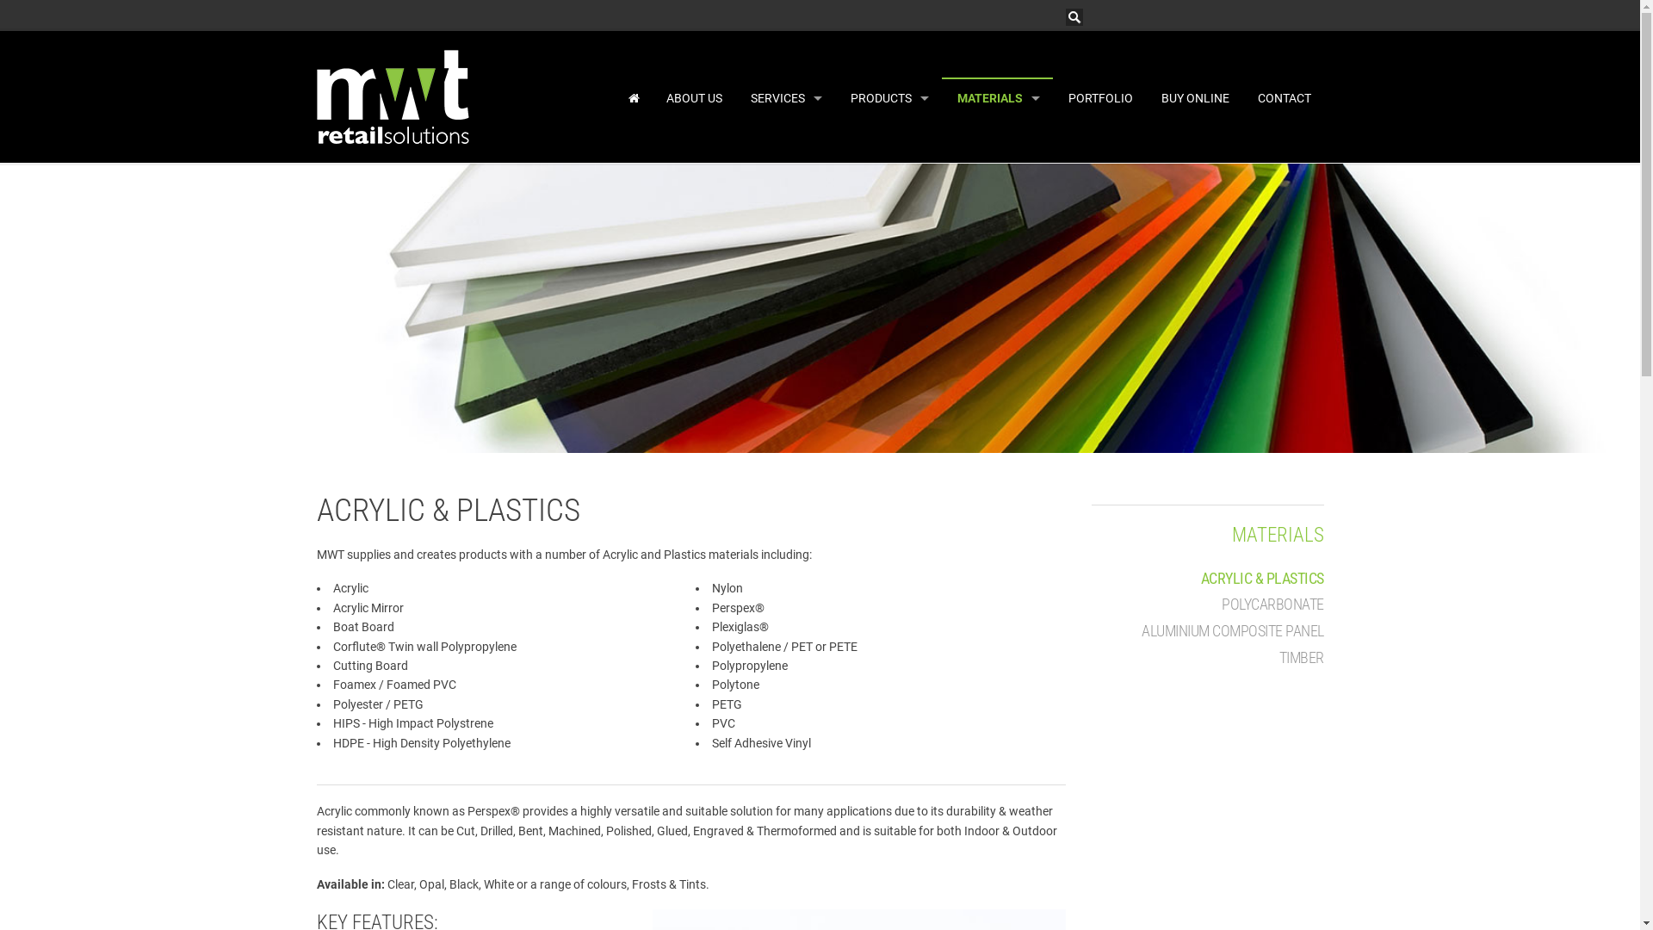 This screenshot has height=930, width=1653. What do you see at coordinates (997, 98) in the screenshot?
I see `MATERIALS` at bounding box center [997, 98].